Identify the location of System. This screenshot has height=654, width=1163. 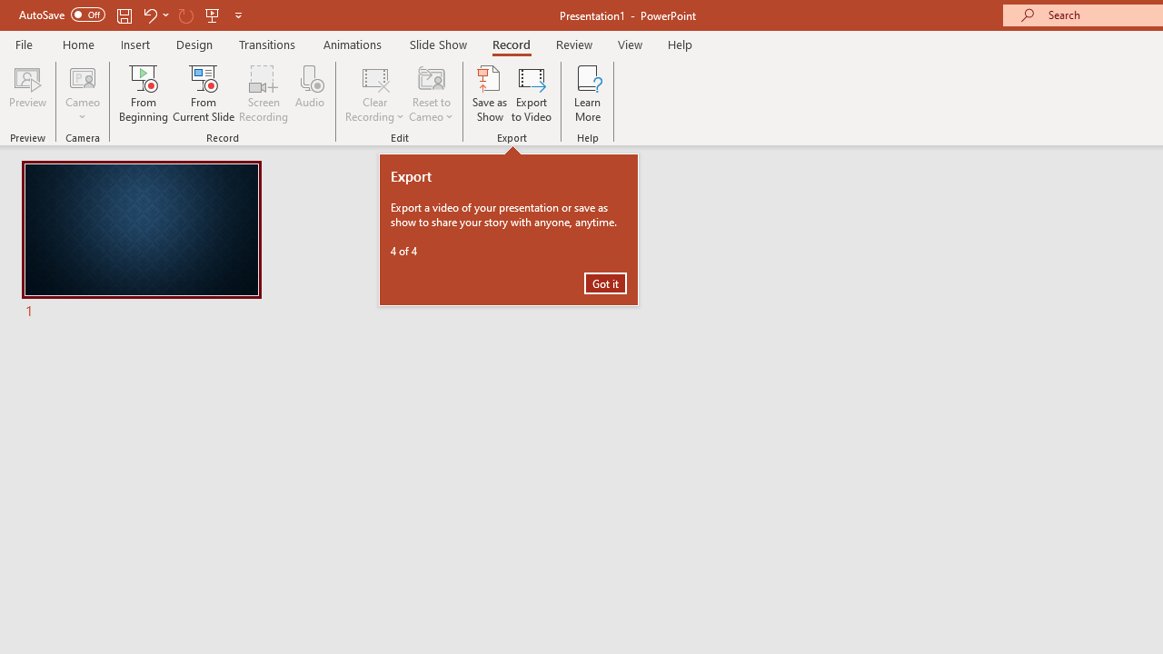
(9, 10).